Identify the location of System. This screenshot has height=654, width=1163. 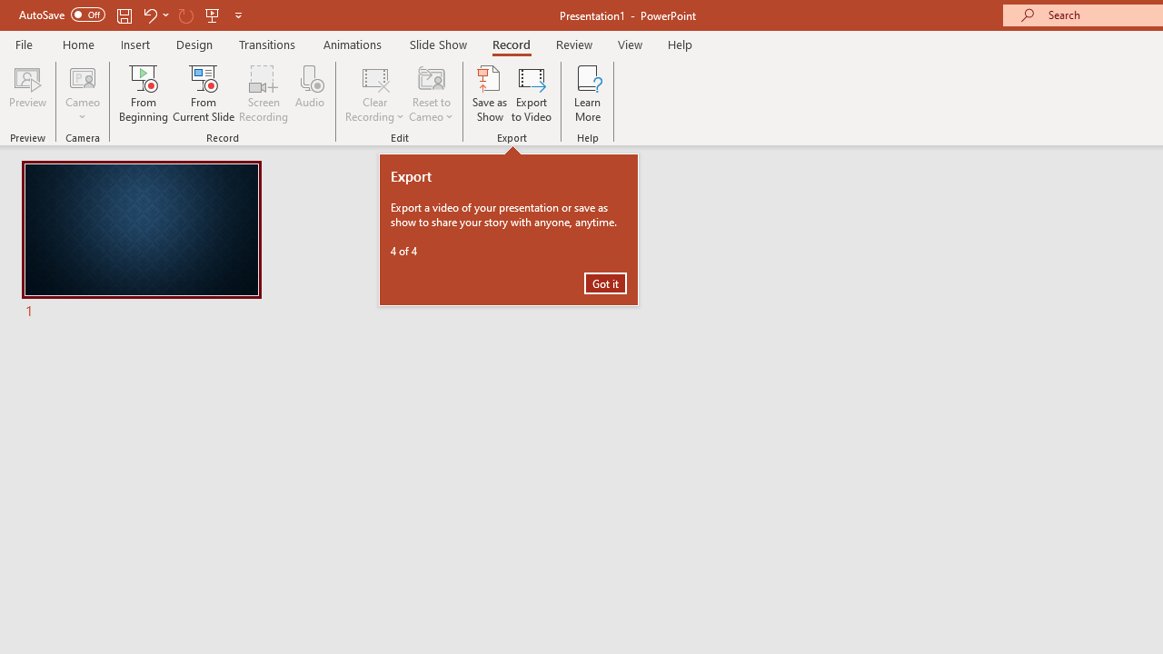
(9, 10).